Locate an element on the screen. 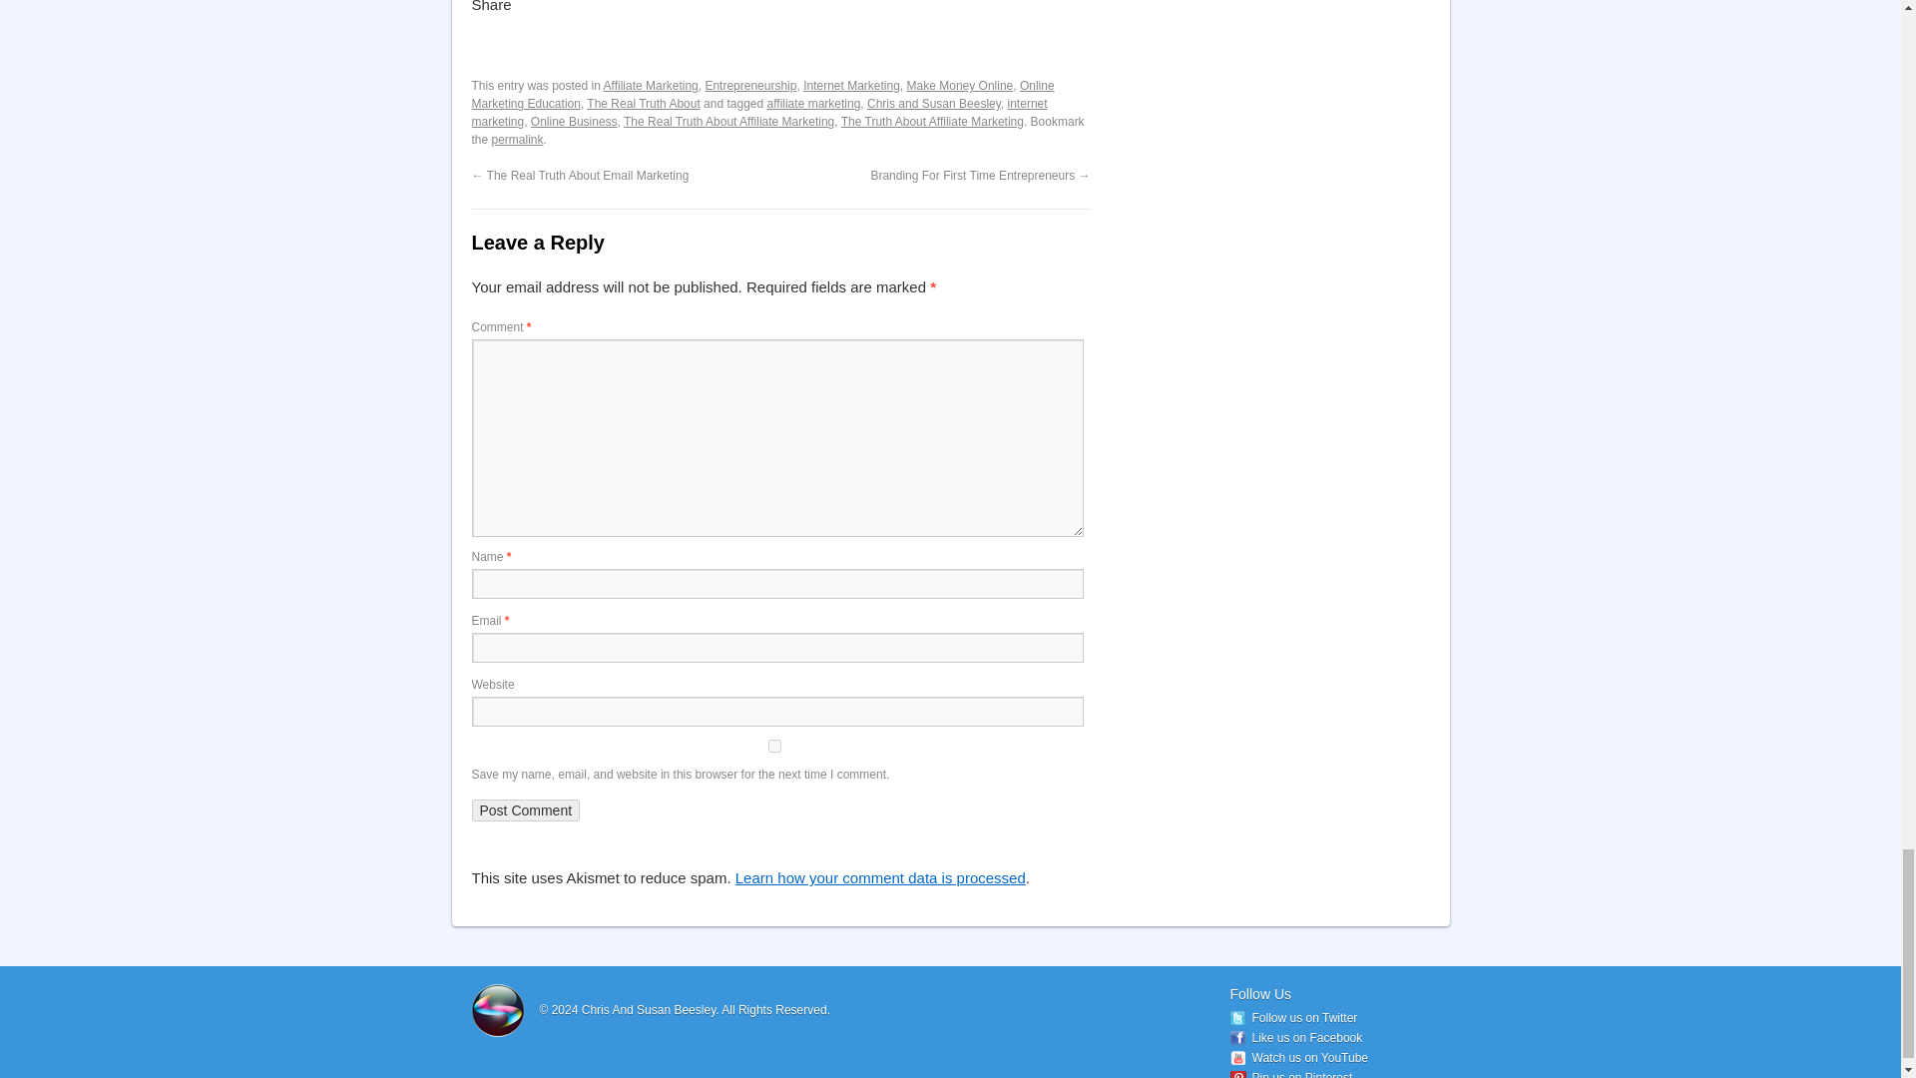 This screenshot has width=1916, height=1078. Online Business is located at coordinates (573, 121).